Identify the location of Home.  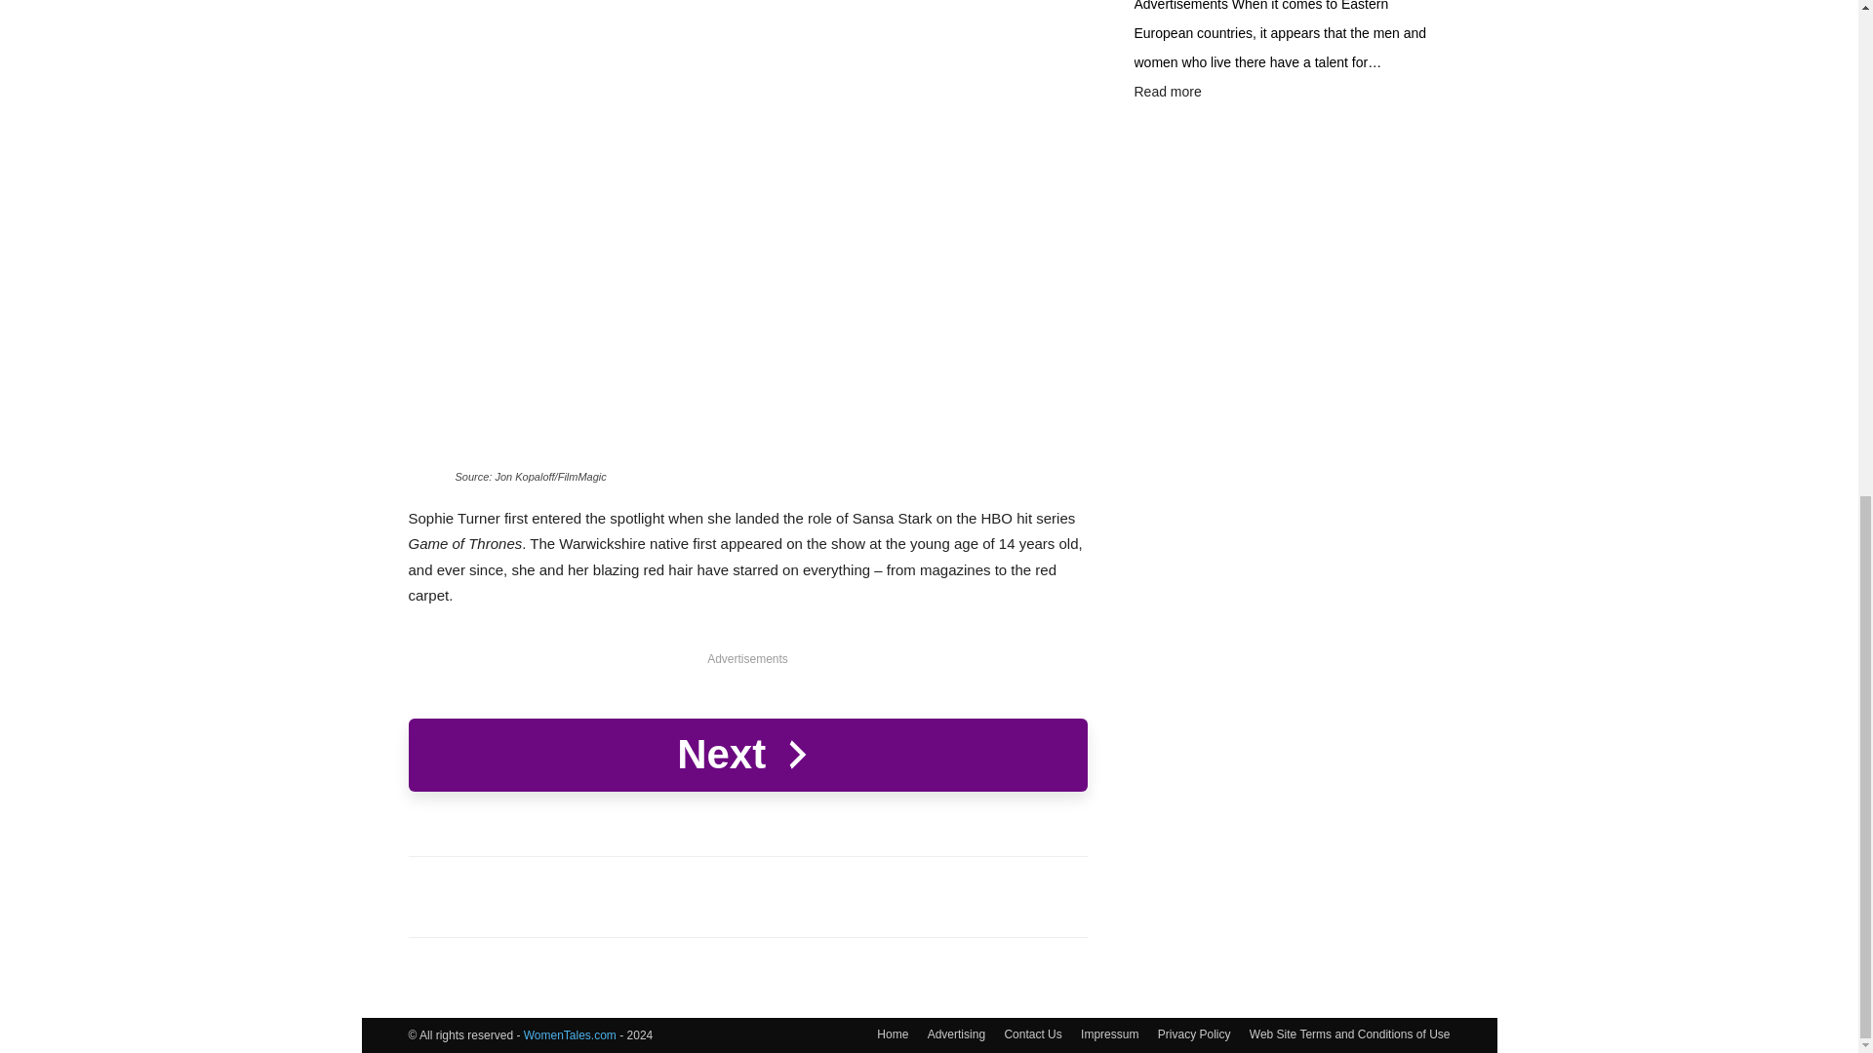
(892, 1033).